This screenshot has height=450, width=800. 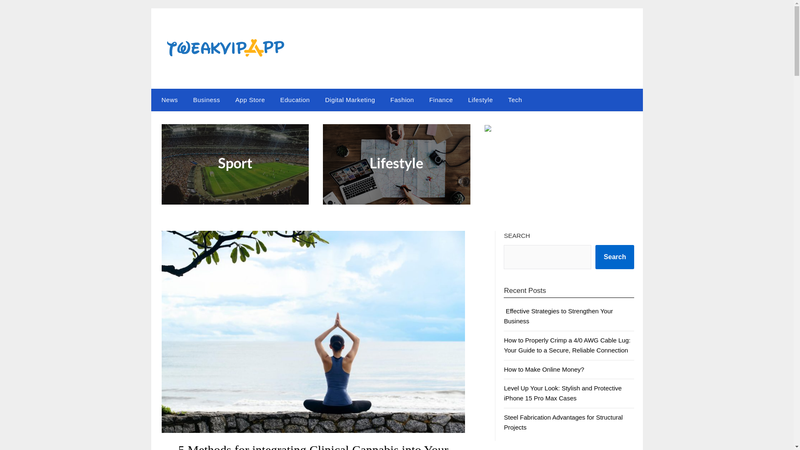 What do you see at coordinates (441, 100) in the screenshot?
I see `Finance` at bounding box center [441, 100].